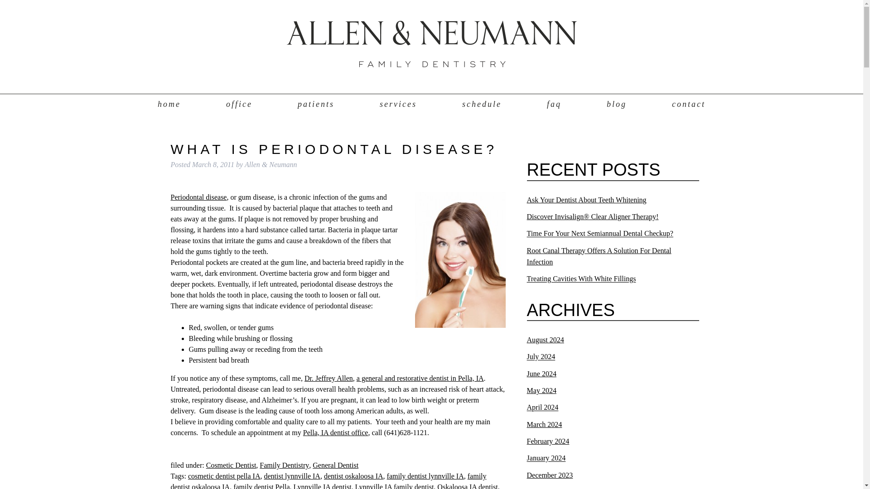  Describe the element at coordinates (353, 476) in the screenshot. I see `dentist oskaloosa IA` at that location.